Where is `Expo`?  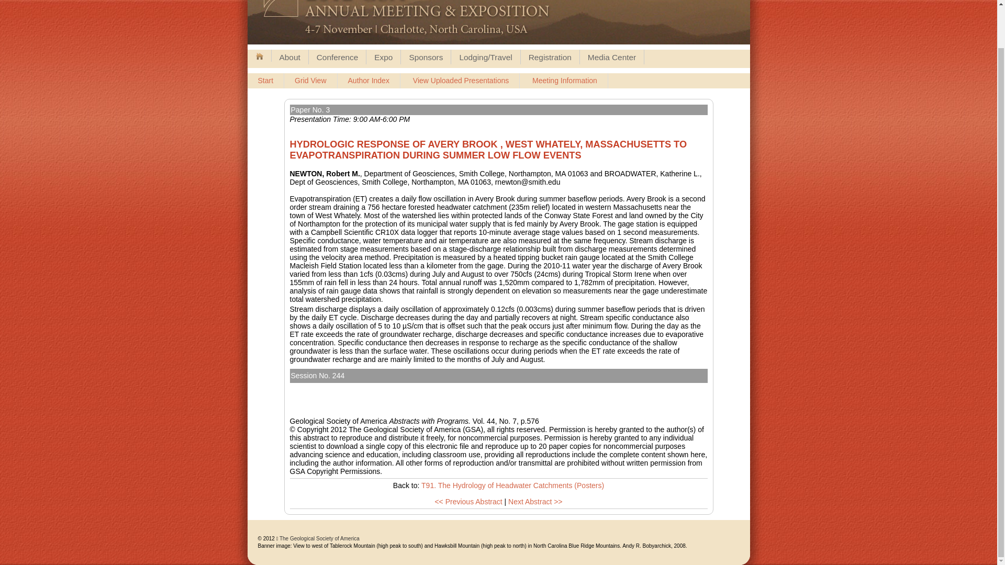
Expo is located at coordinates (383, 57).